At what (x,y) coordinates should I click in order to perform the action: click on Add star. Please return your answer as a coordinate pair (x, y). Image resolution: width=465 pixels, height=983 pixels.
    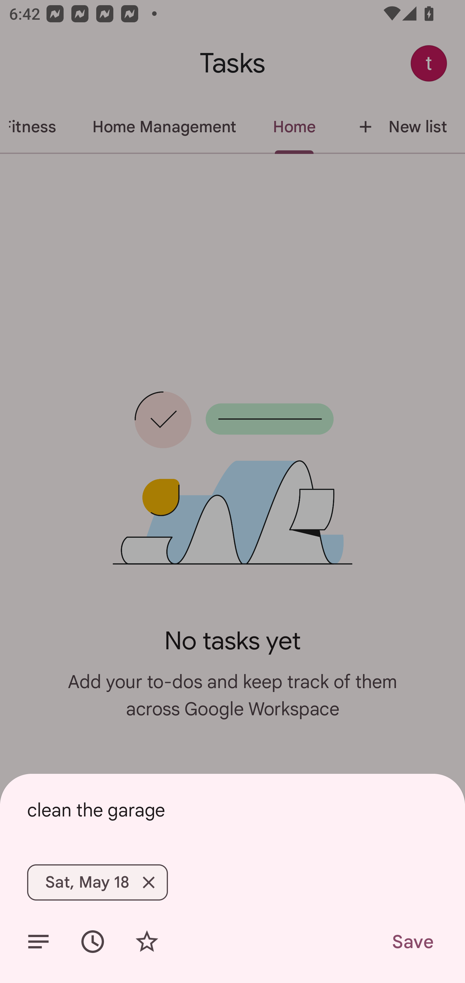
    Looking at the image, I should click on (147, 942).